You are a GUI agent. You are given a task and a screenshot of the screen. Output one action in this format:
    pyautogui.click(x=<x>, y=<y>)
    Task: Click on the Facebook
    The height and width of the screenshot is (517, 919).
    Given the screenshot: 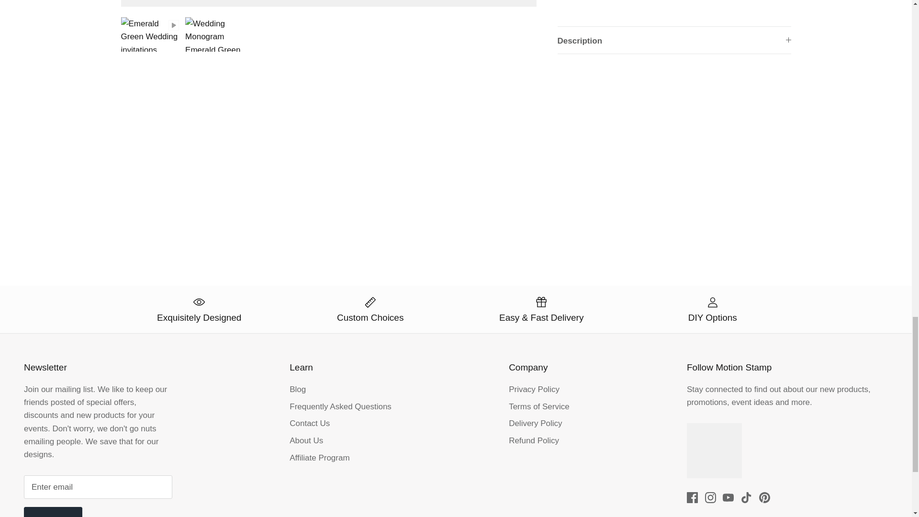 What is the action you would take?
    pyautogui.click(x=692, y=497)
    